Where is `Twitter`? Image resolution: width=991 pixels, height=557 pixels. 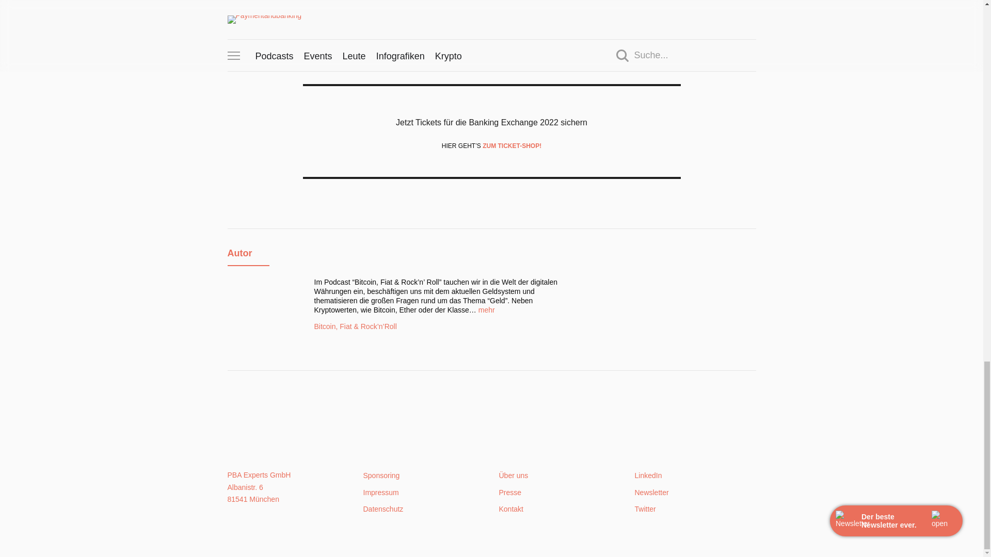
Twitter is located at coordinates (645, 509).